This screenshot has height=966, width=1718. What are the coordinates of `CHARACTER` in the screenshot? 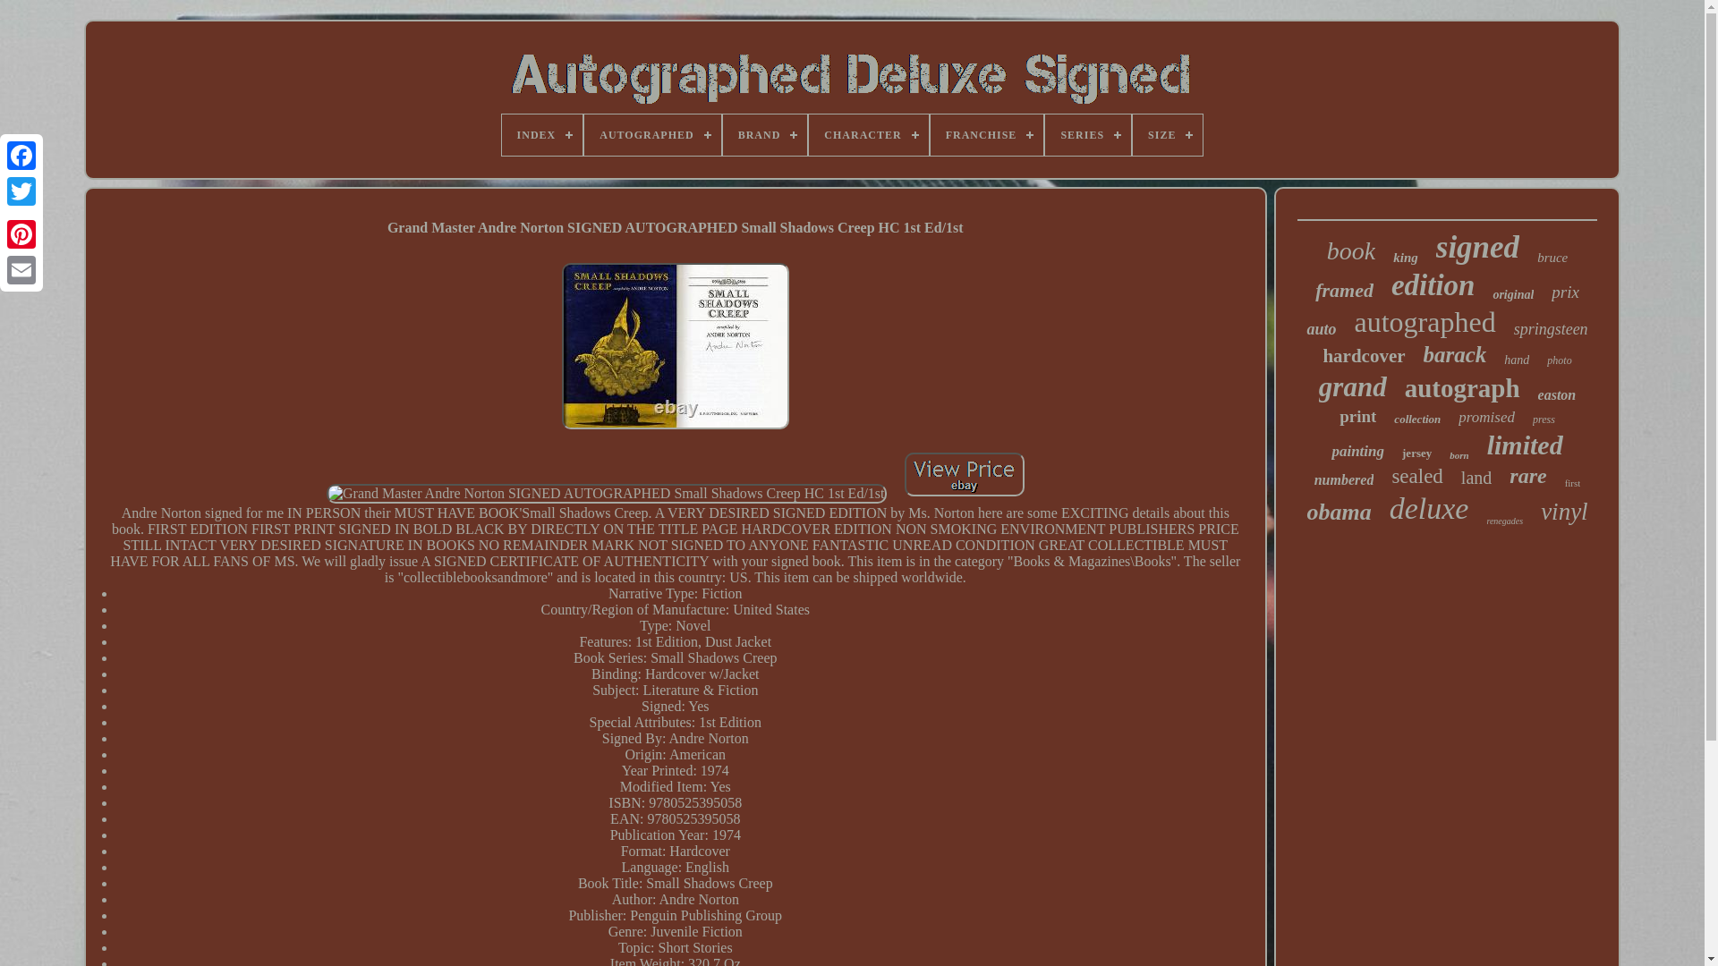 It's located at (868, 134).